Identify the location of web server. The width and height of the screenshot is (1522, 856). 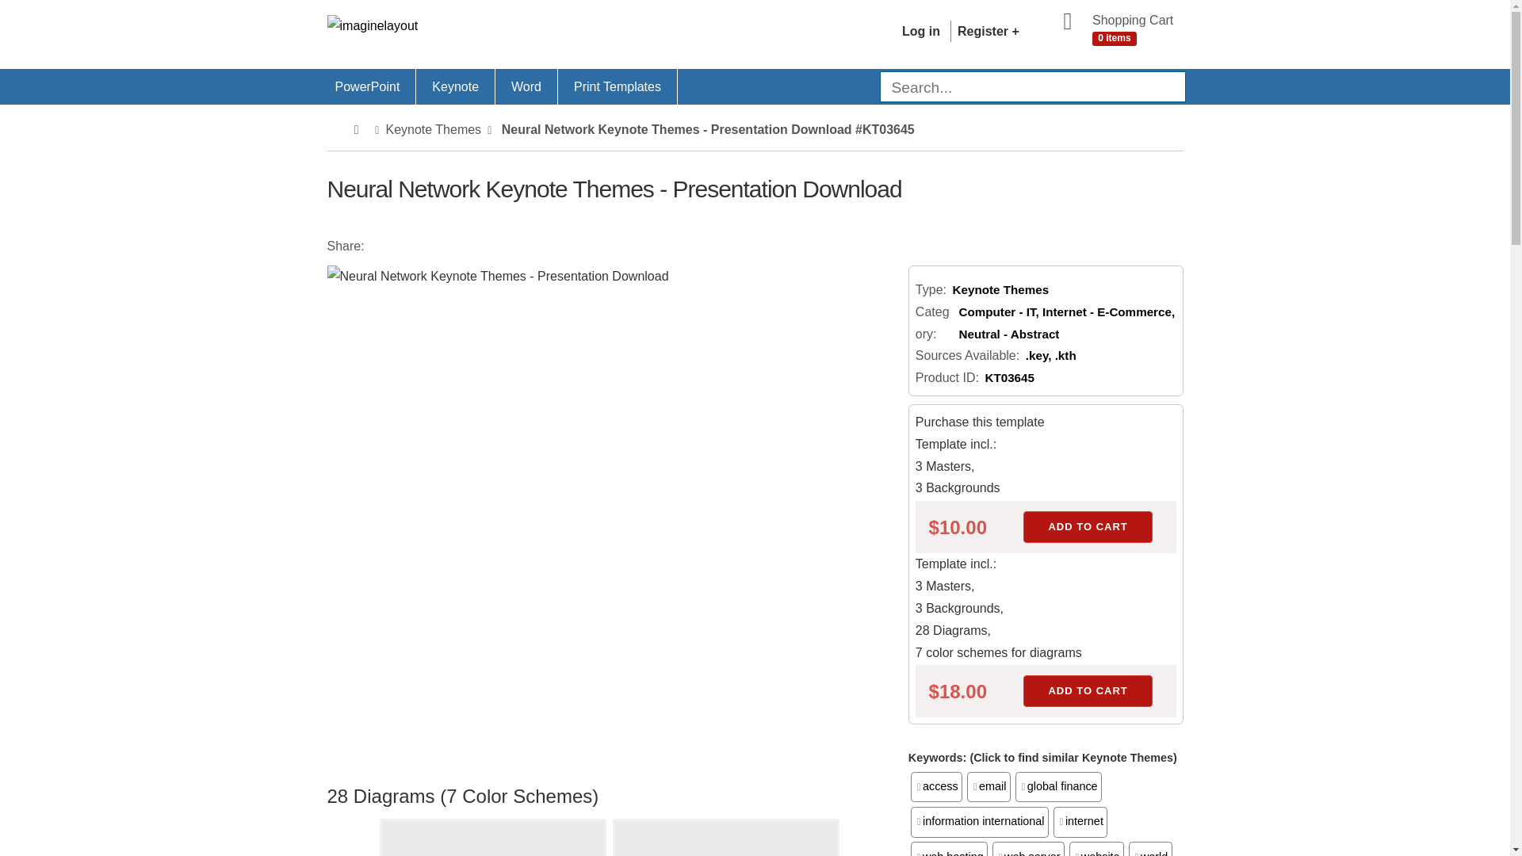
(1027, 848).